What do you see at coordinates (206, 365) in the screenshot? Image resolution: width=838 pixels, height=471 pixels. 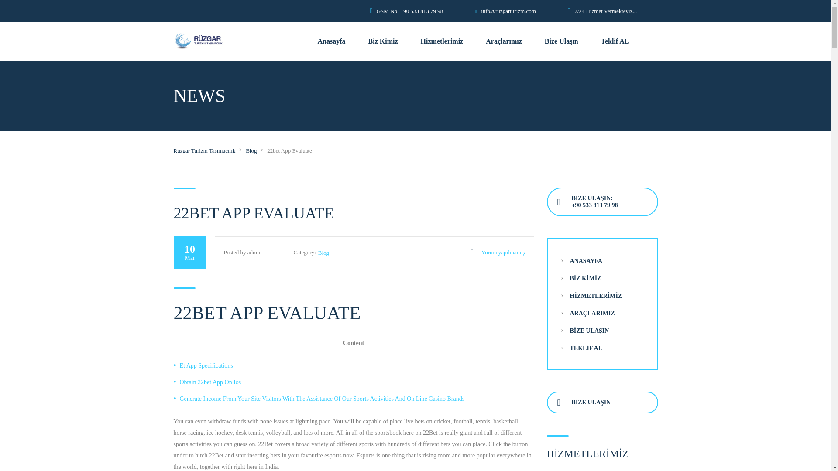 I see `Et App Specifications` at bounding box center [206, 365].